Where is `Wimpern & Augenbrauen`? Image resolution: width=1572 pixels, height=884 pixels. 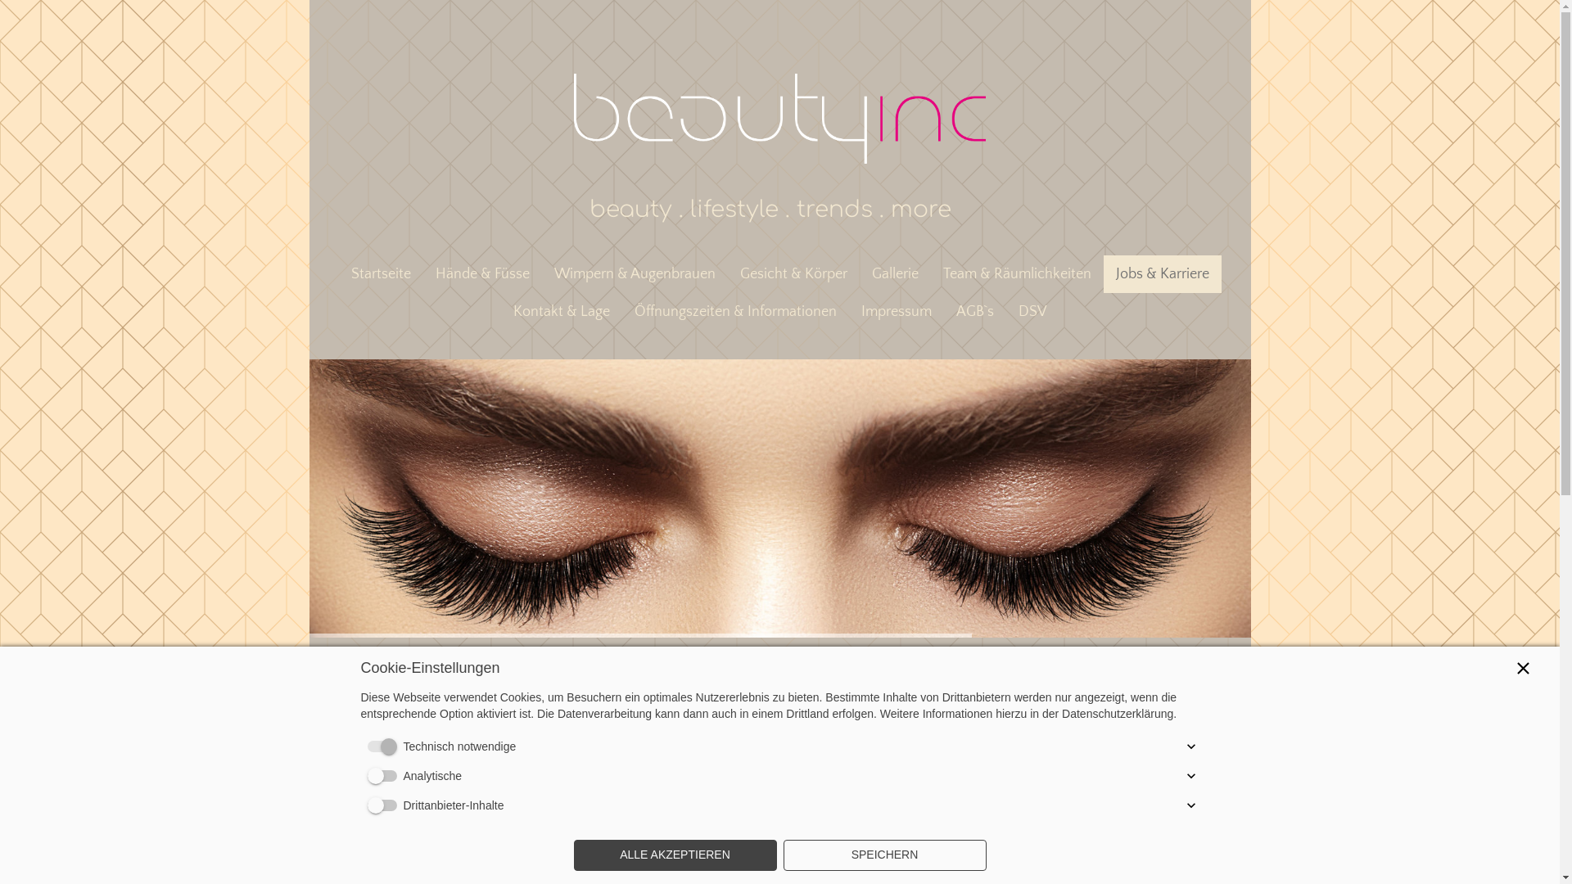 Wimpern & Augenbrauen is located at coordinates (635, 273).